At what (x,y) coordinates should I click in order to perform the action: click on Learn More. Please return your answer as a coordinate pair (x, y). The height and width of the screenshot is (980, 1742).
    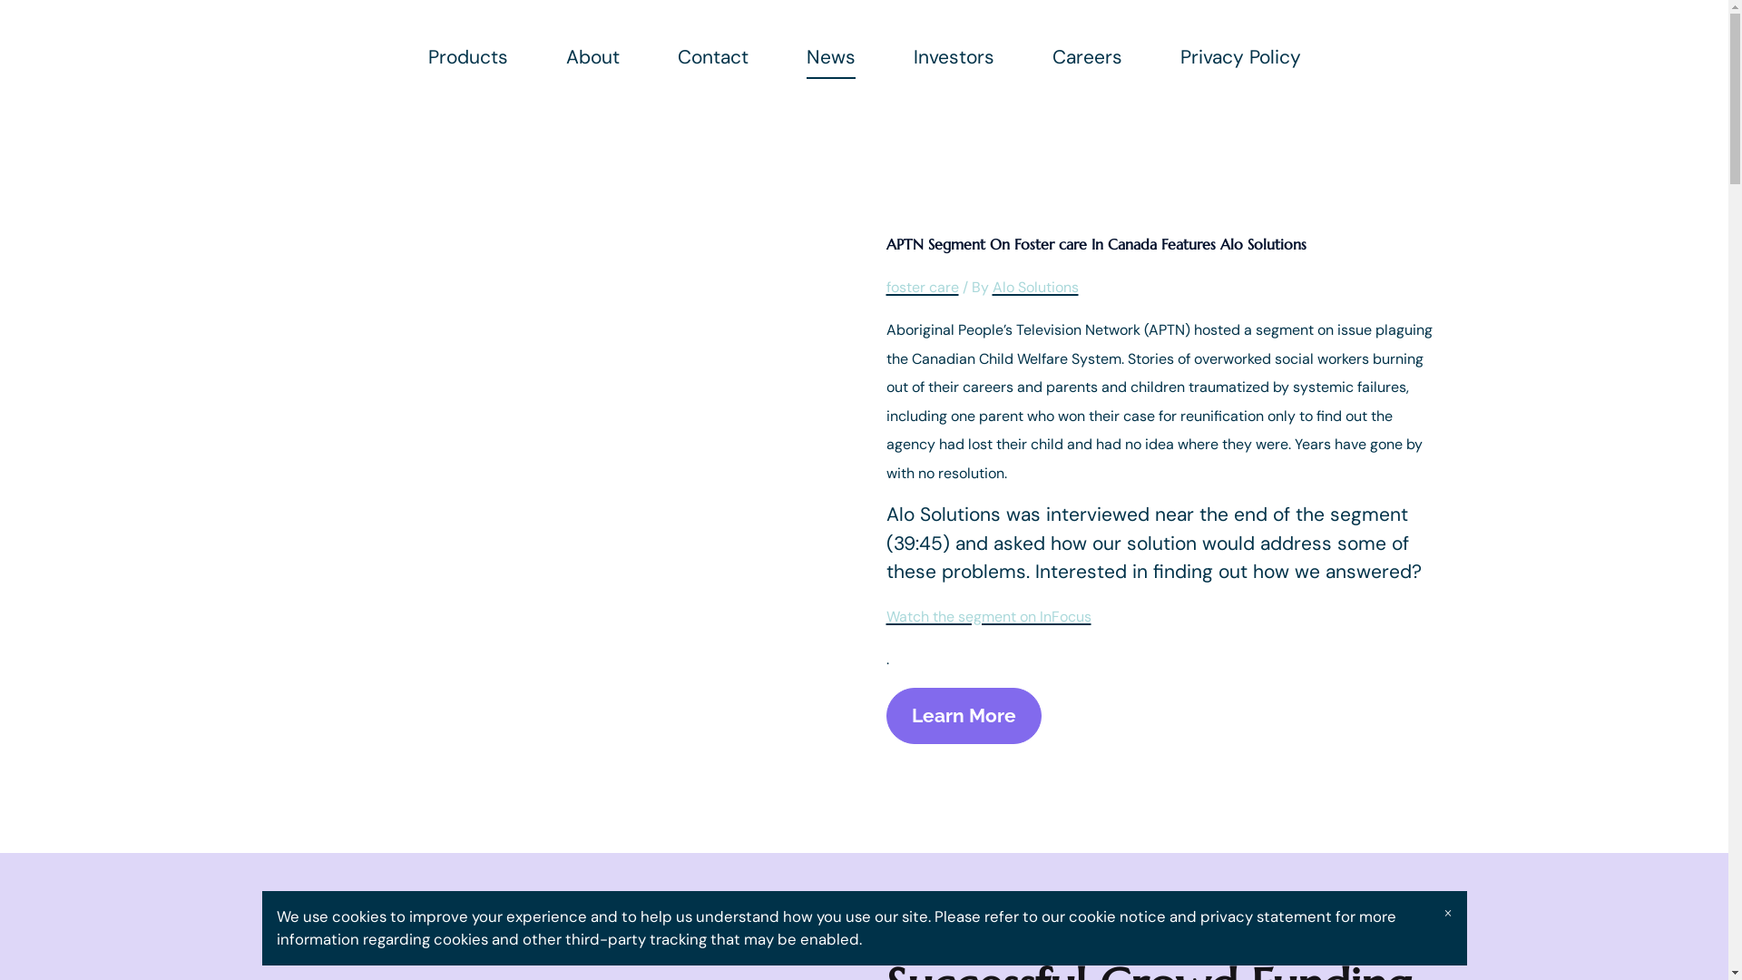
    Looking at the image, I should click on (964, 716).